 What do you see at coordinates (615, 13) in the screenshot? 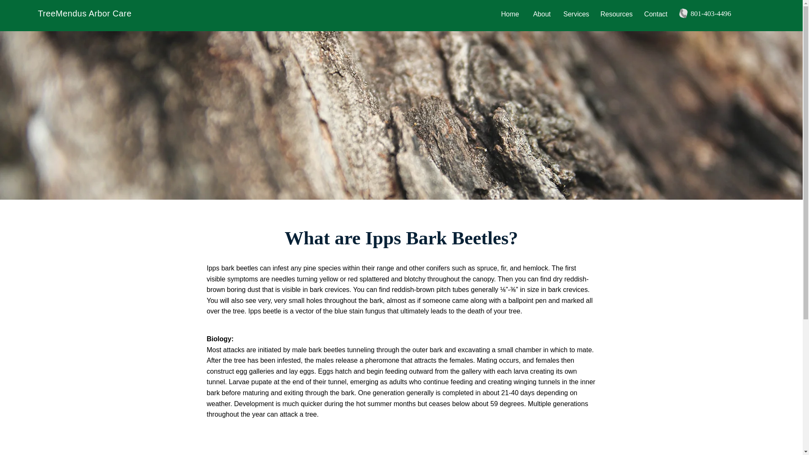
I see `Resources` at bounding box center [615, 13].